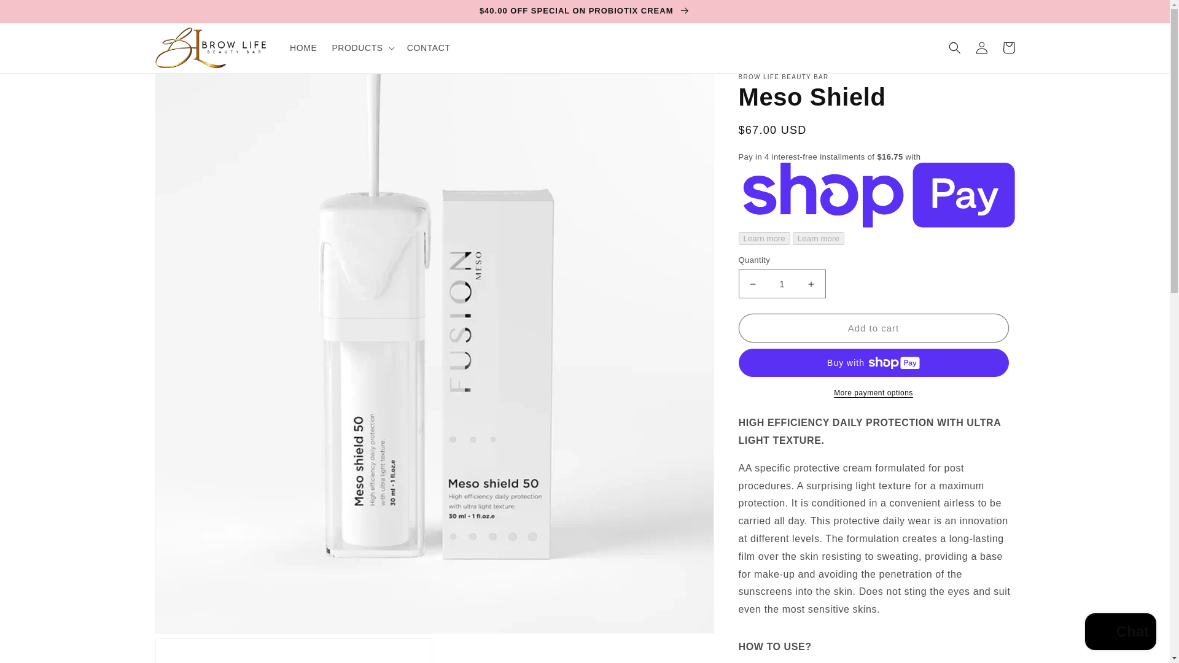  Describe the element at coordinates (873, 393) in the screenshot. I see `More payment options` at that location.